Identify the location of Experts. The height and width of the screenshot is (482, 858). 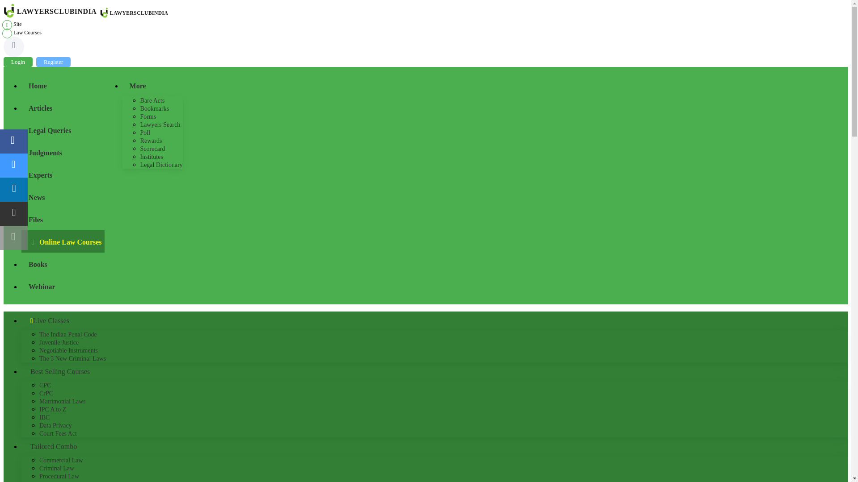
(63, 174).